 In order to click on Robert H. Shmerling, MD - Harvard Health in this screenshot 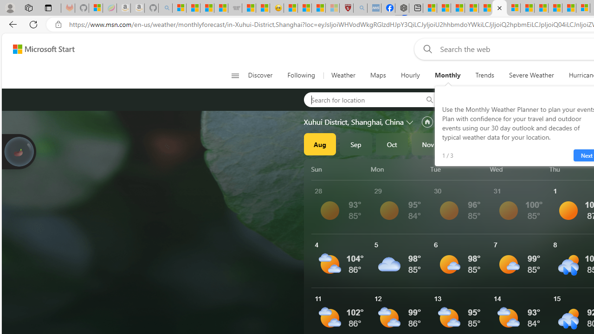, I will do `click(346, 8)`.